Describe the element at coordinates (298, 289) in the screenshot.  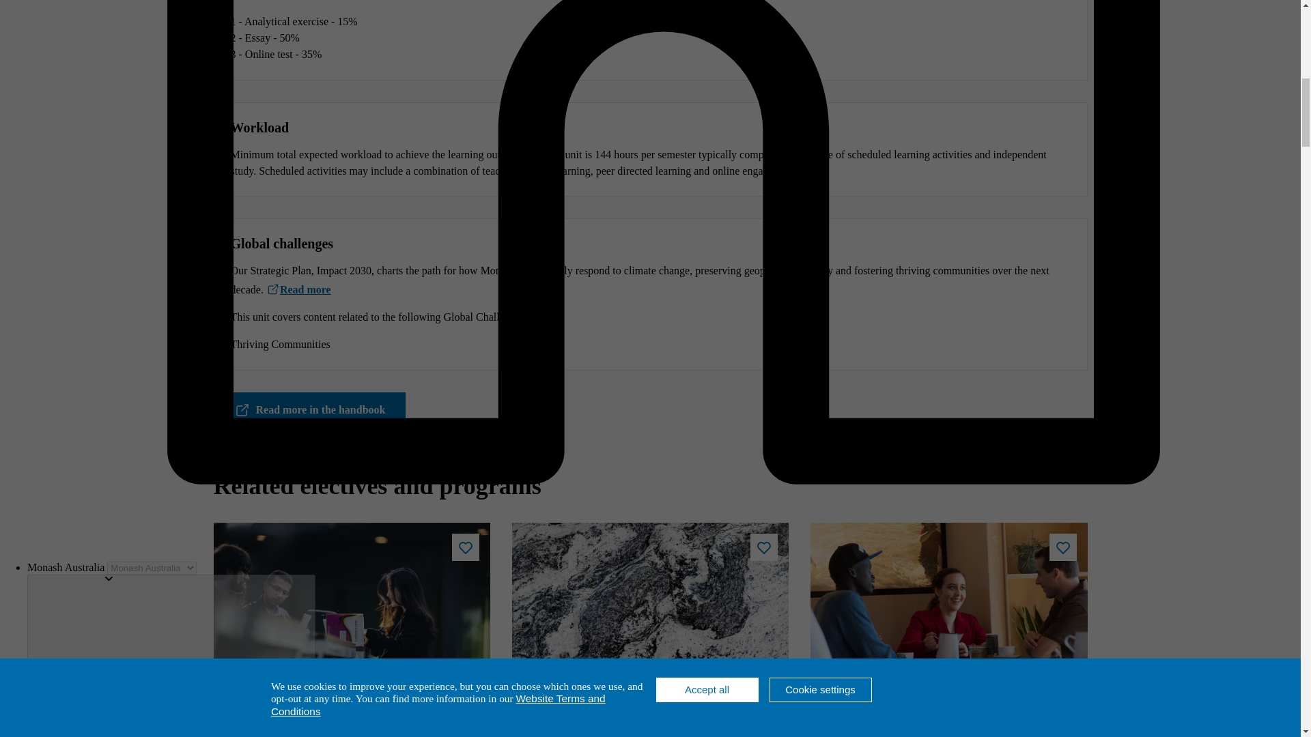
I see `Read more` at that location.